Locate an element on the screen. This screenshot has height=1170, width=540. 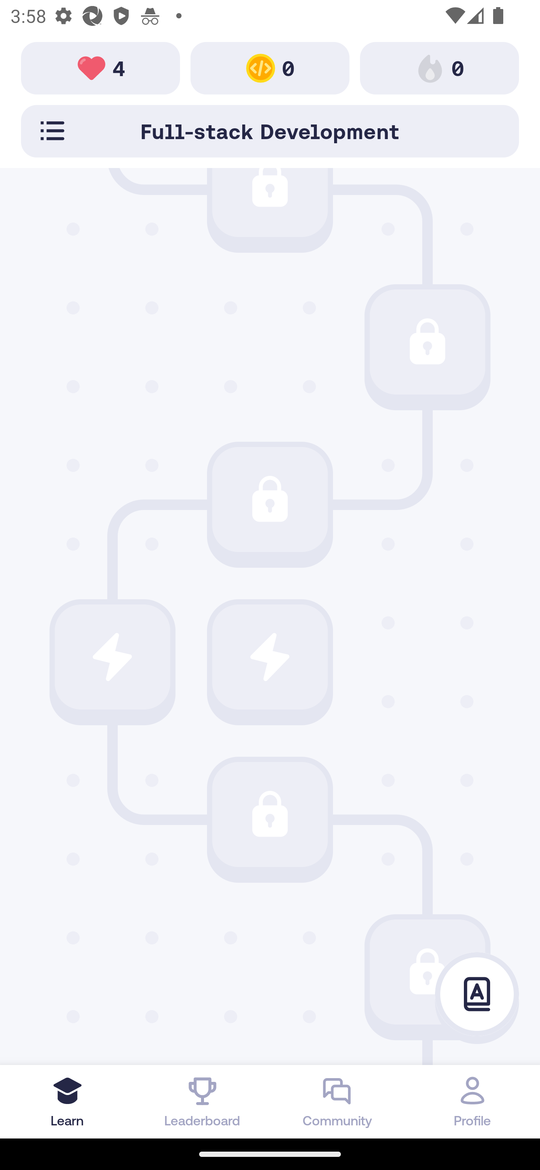
Path Toolbar Image 4 is located at coordinates (100, 67).